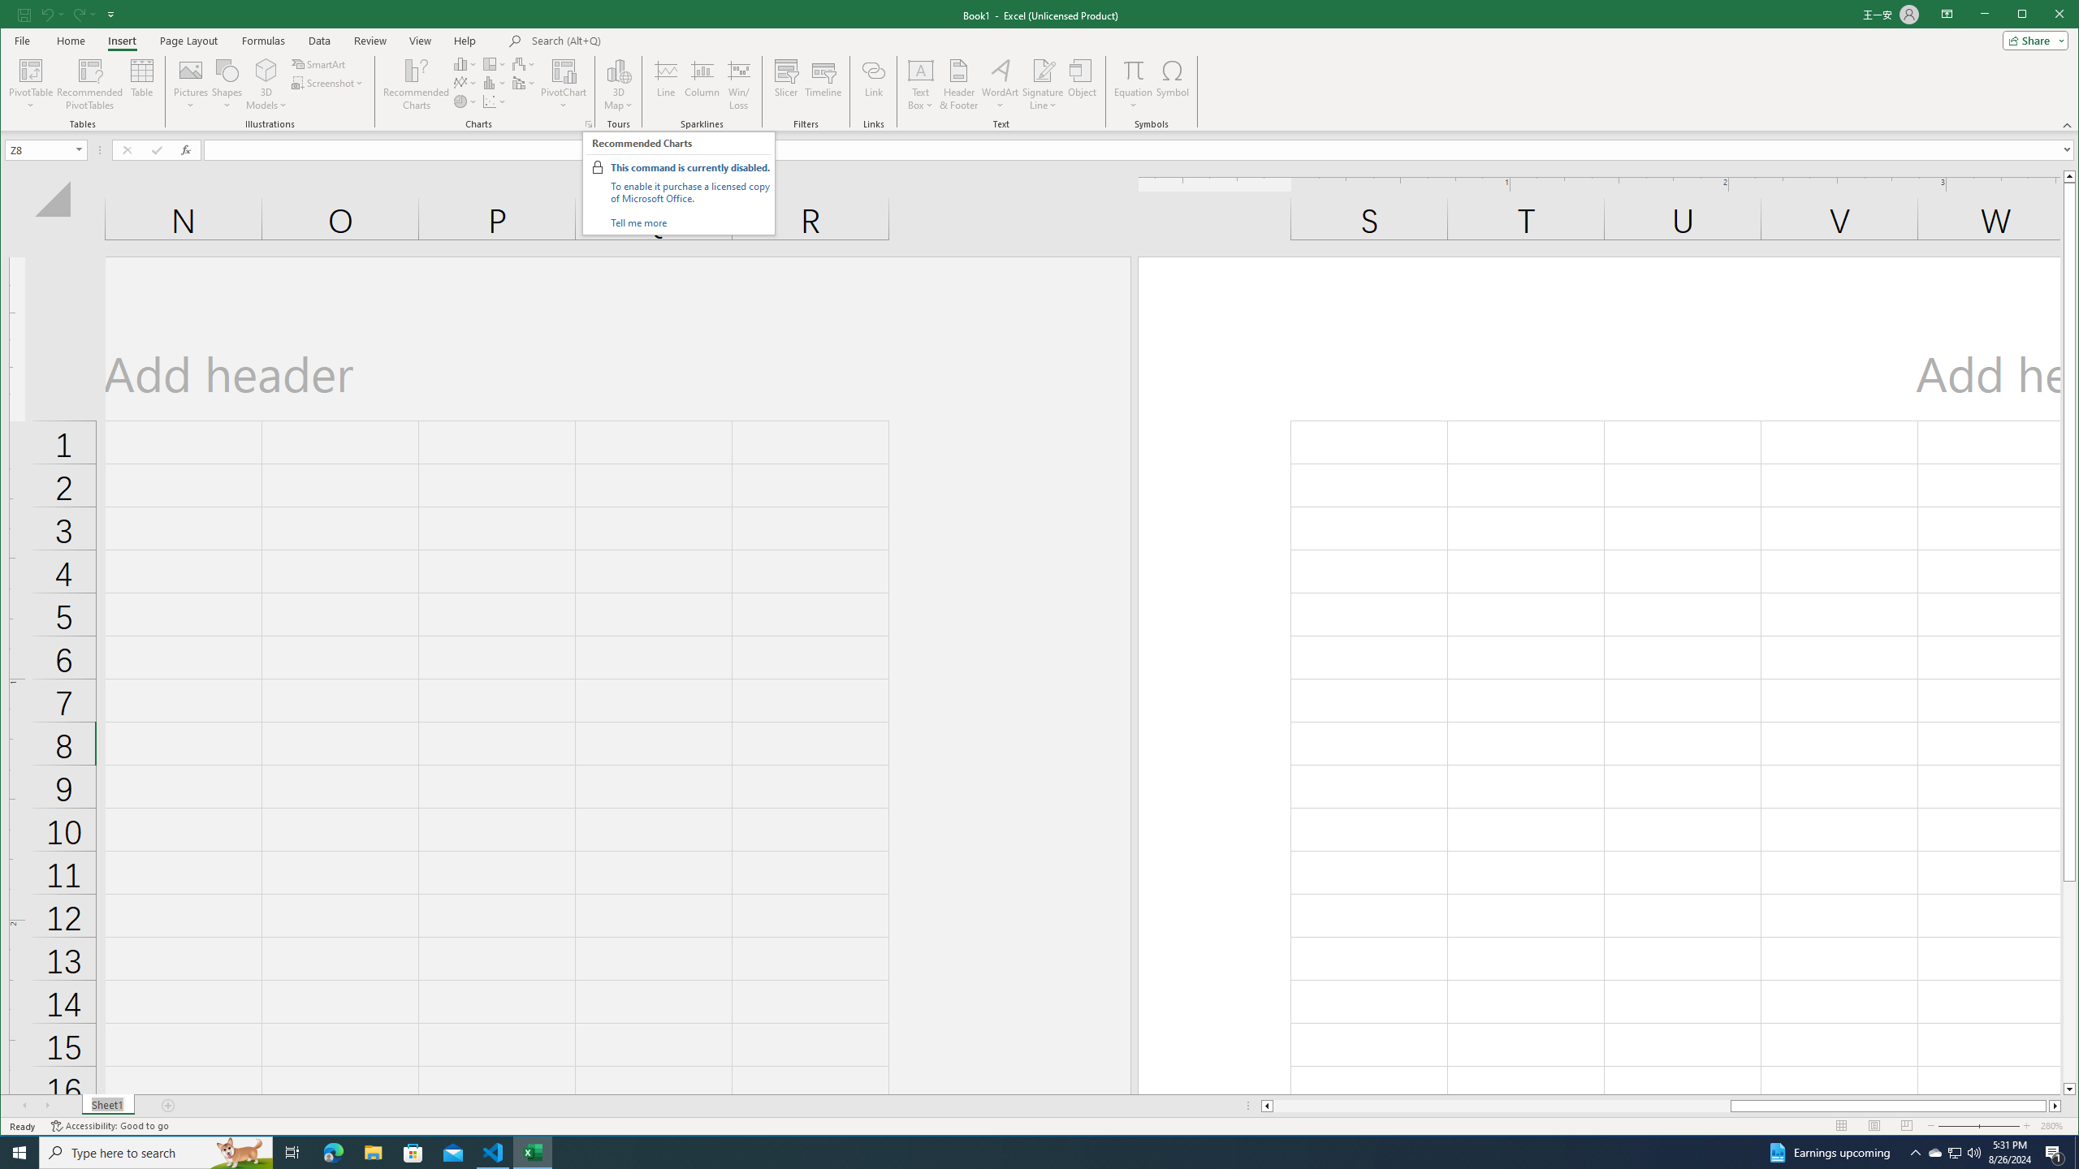  What do you see at coordinates (666, 84) in the screenshot?
I see `Line` at bounding box center [666, 84].